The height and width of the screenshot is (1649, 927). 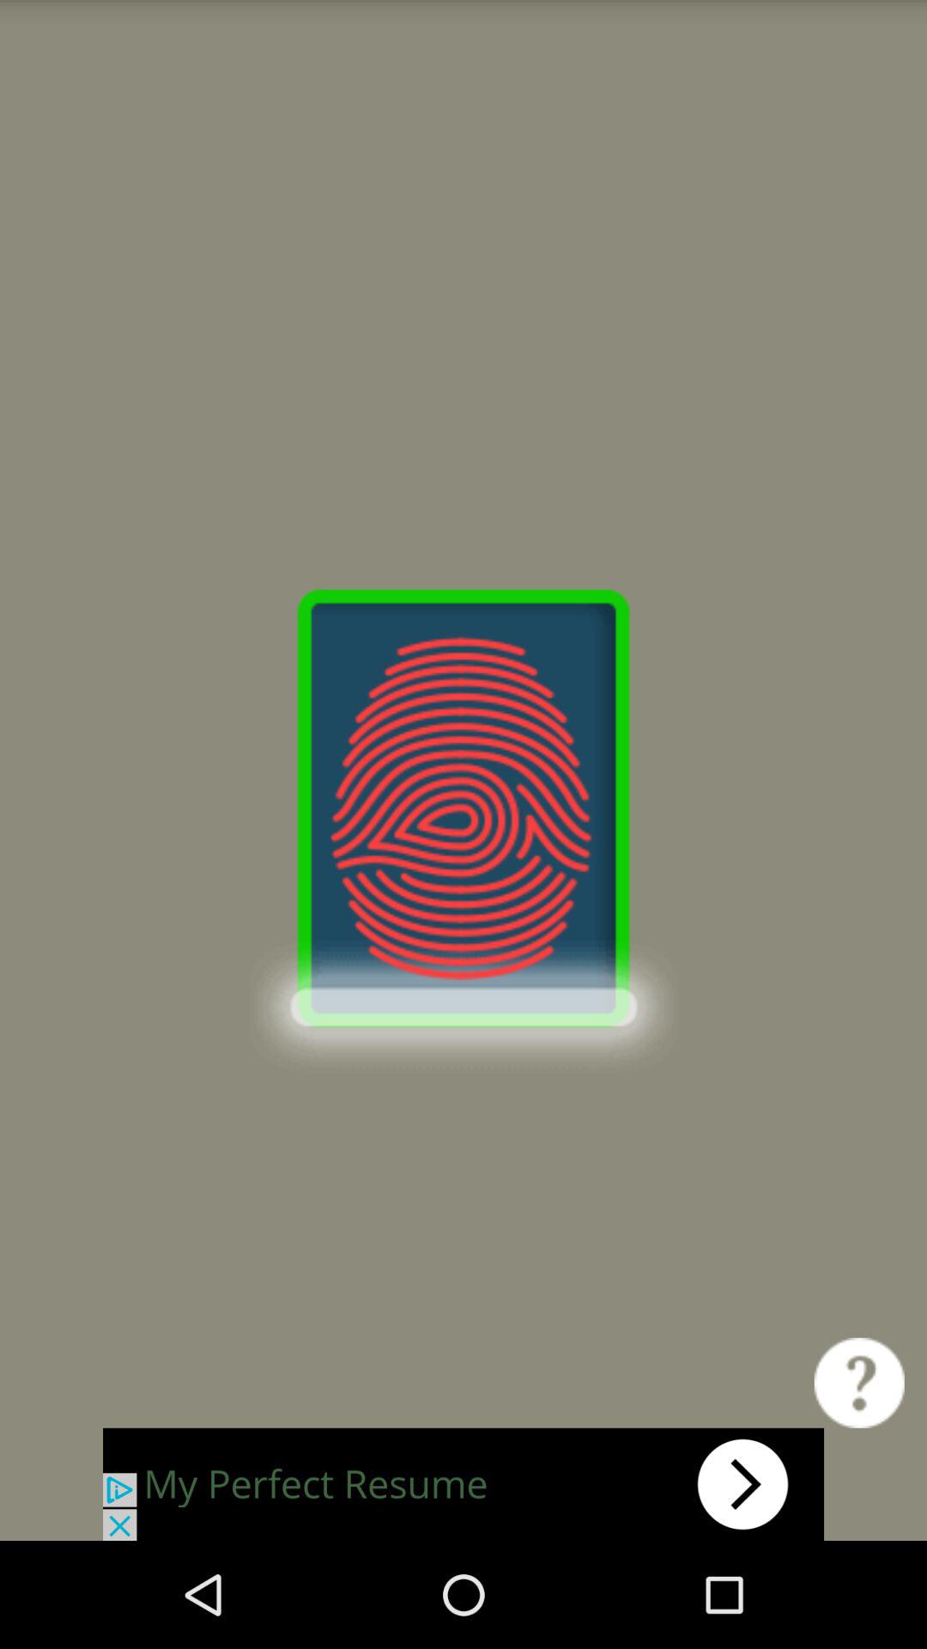 What do you see at coordinates (463, 1484) in the screenshot?
I see `see advertisement` at bounding box center [463, 1484].